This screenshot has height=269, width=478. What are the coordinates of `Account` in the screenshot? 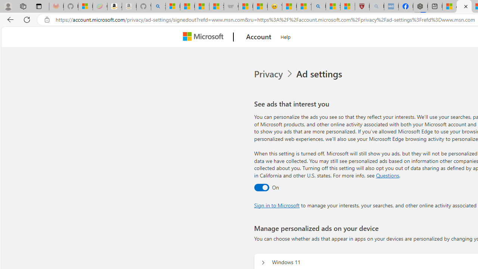 It's located at (258, 37).